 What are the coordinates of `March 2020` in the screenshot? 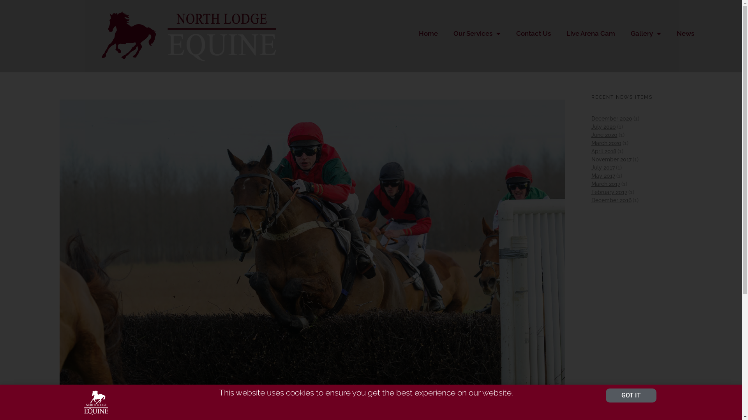 It's located at (606, 143).